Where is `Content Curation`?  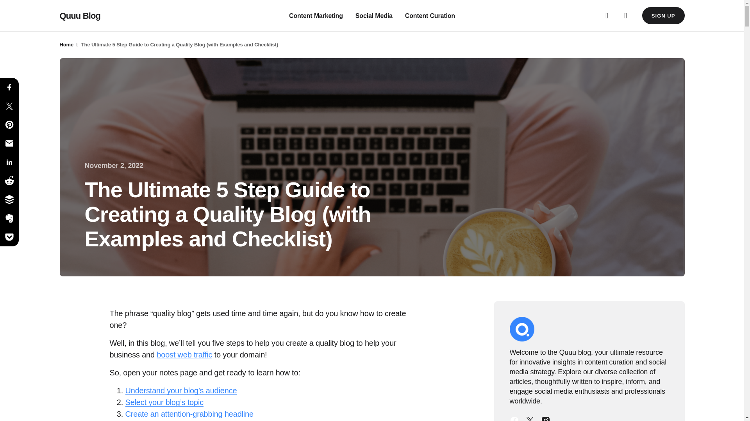
Content Curation is located at coordinates (430, 16).